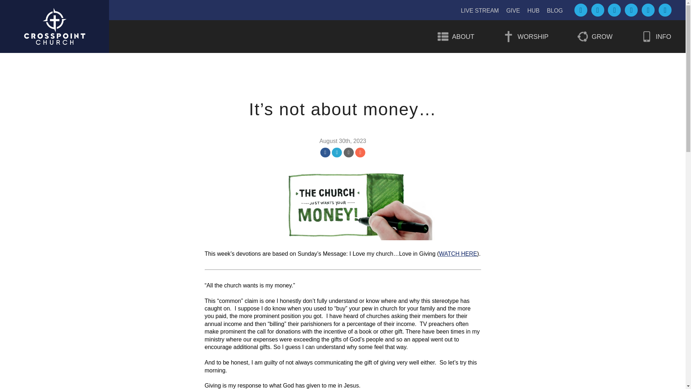  Describe the element at coordinates (595, 36) in the screenshot. I see `GROW` at that location.